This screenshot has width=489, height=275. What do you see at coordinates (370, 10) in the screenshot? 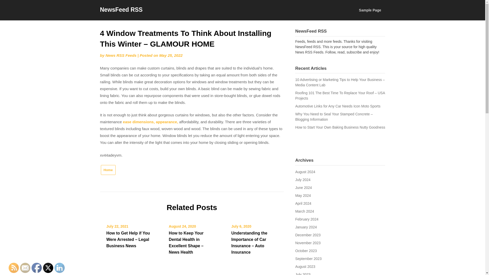
I see `Sample Page` at bounding box center [370, 10].